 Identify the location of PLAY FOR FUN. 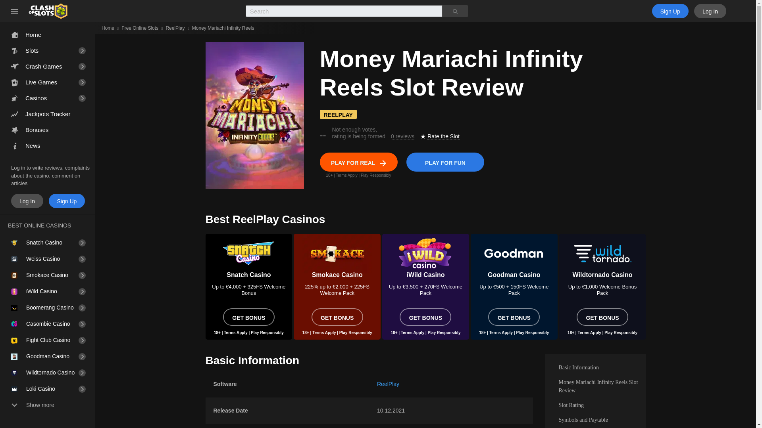
(445, 162).